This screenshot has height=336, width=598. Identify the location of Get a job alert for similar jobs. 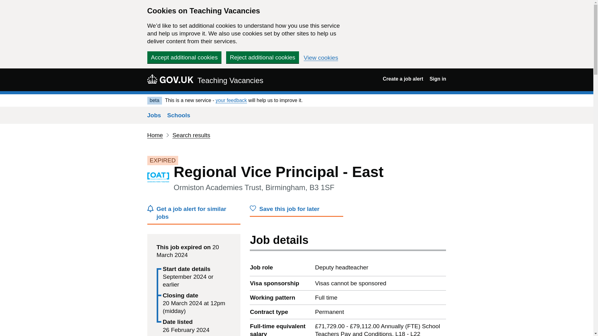
(194, 215).